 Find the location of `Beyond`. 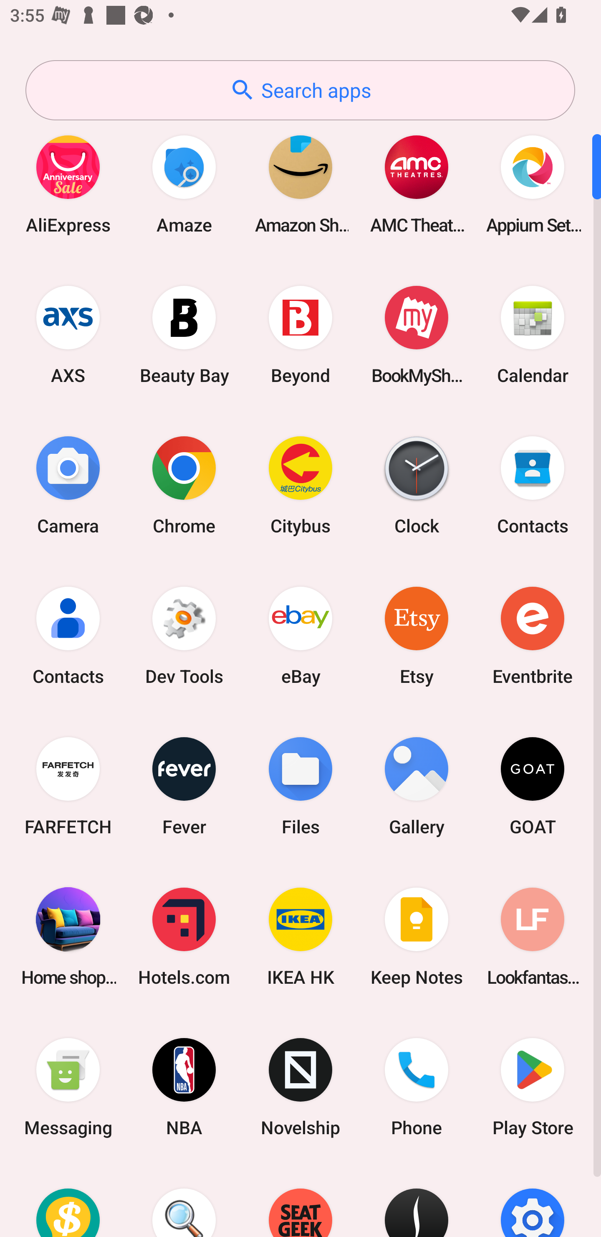

Beyond is located at coordinates (300, 334).